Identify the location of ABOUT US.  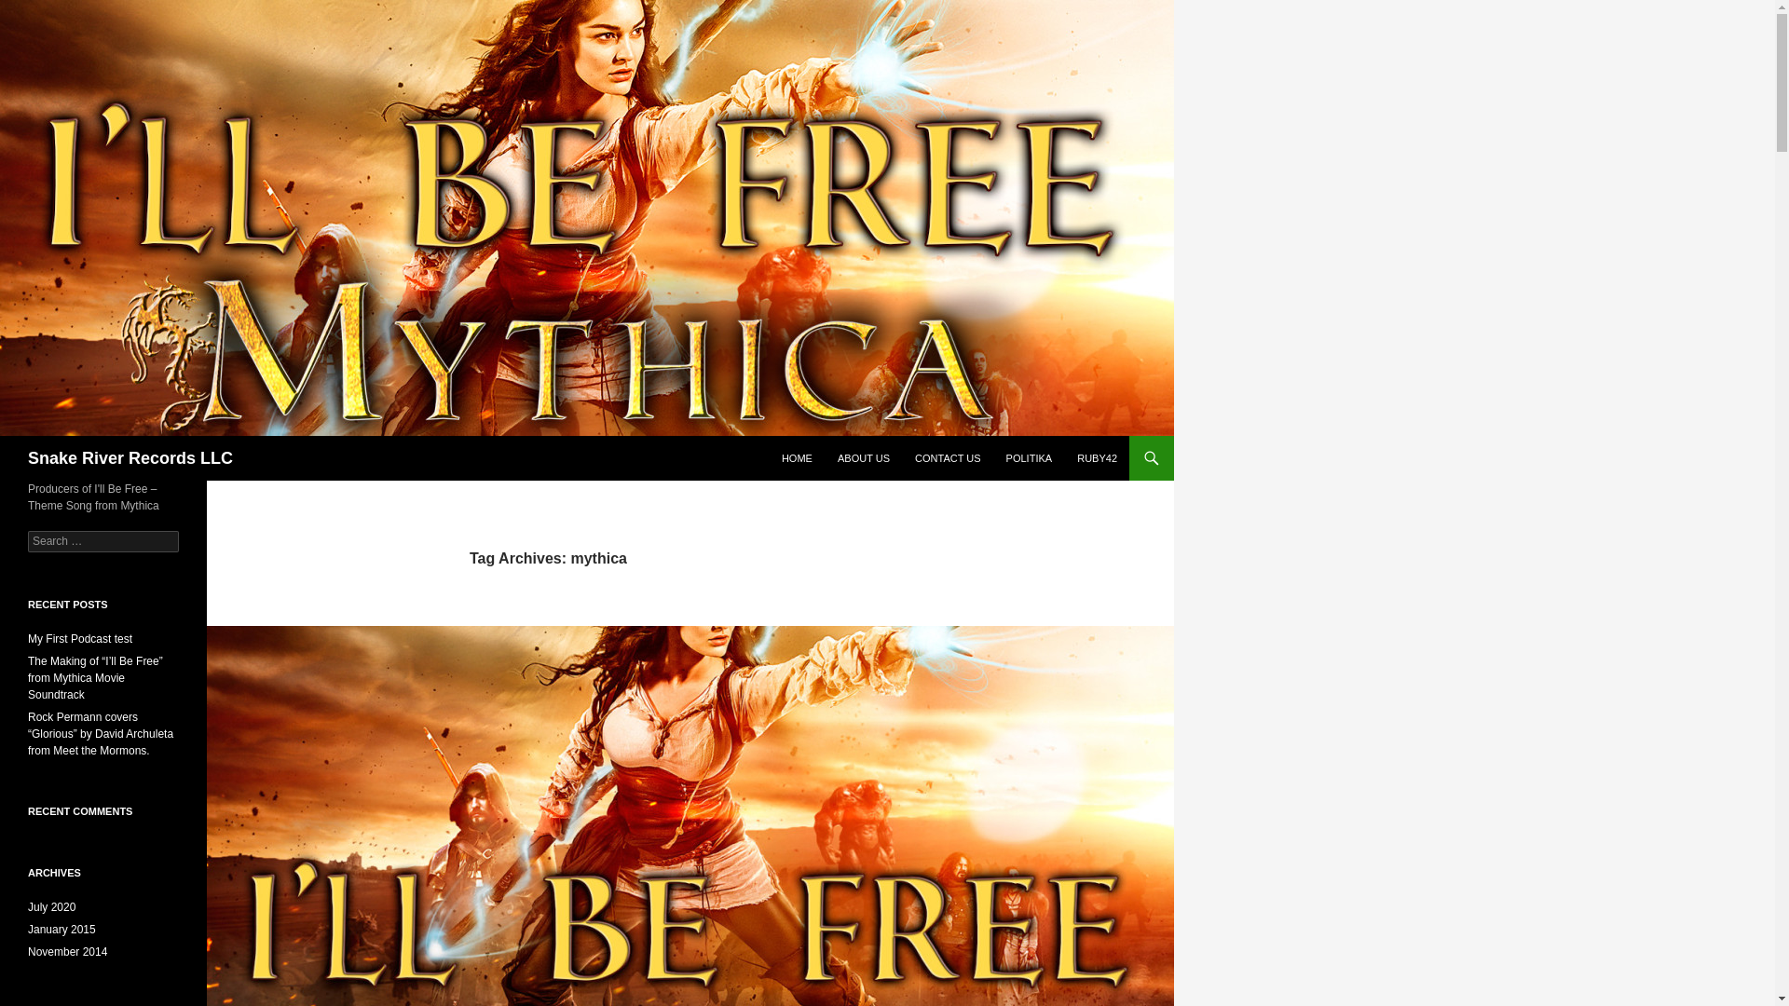
(864, 458).